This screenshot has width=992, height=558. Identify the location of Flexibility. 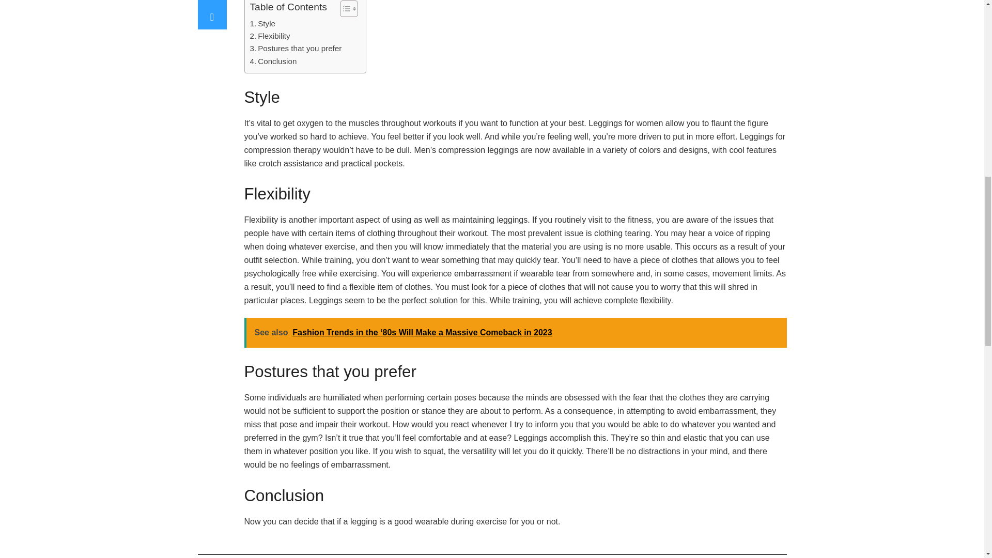
(270, 36).